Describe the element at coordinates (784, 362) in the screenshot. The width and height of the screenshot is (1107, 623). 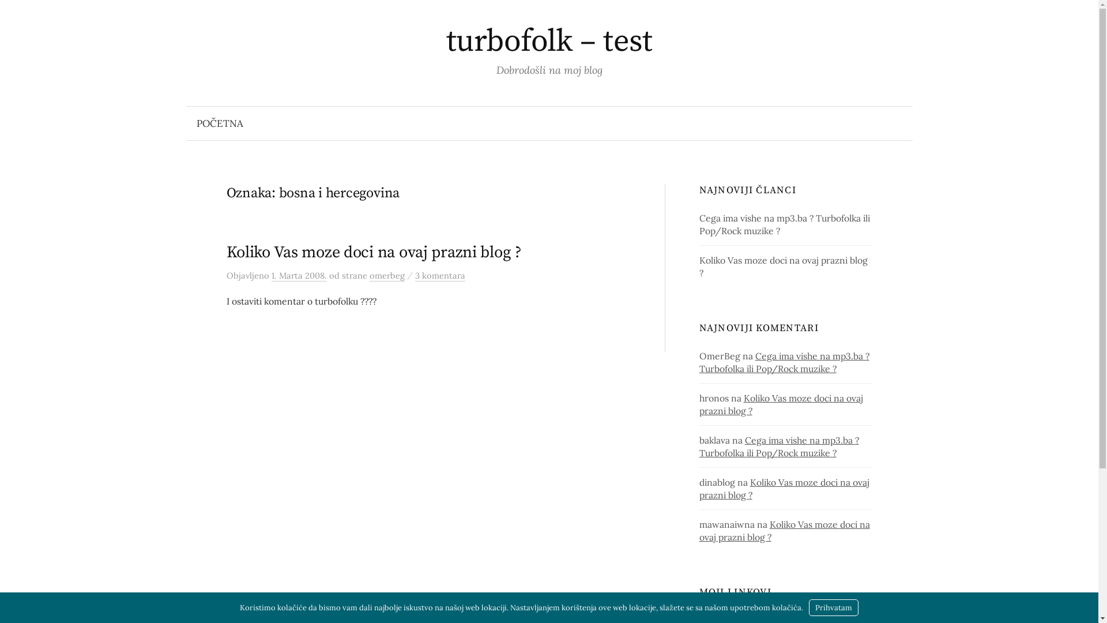
I see `Cega ima vishe na mp3.ba ? Turbofolka ili Pop/Rock muzike ?` at that location.